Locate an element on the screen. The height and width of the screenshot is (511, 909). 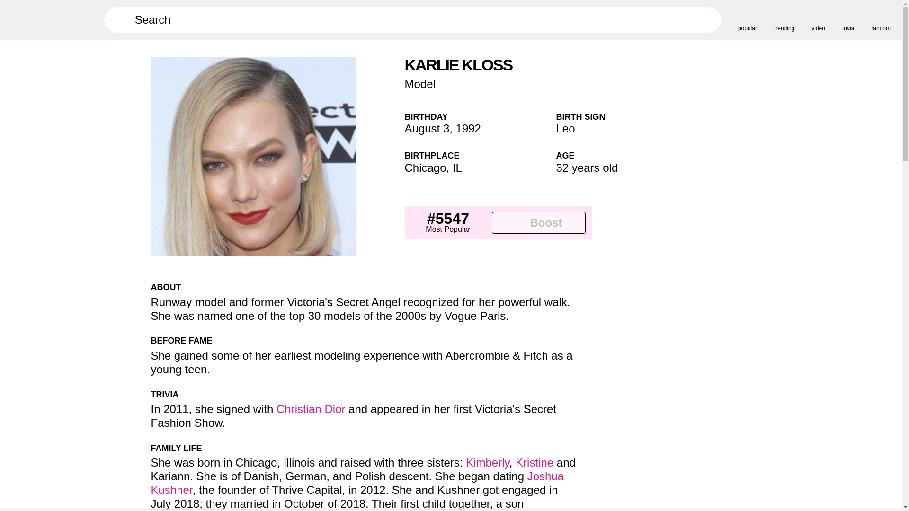
Model is located at coordinates (419, 84).